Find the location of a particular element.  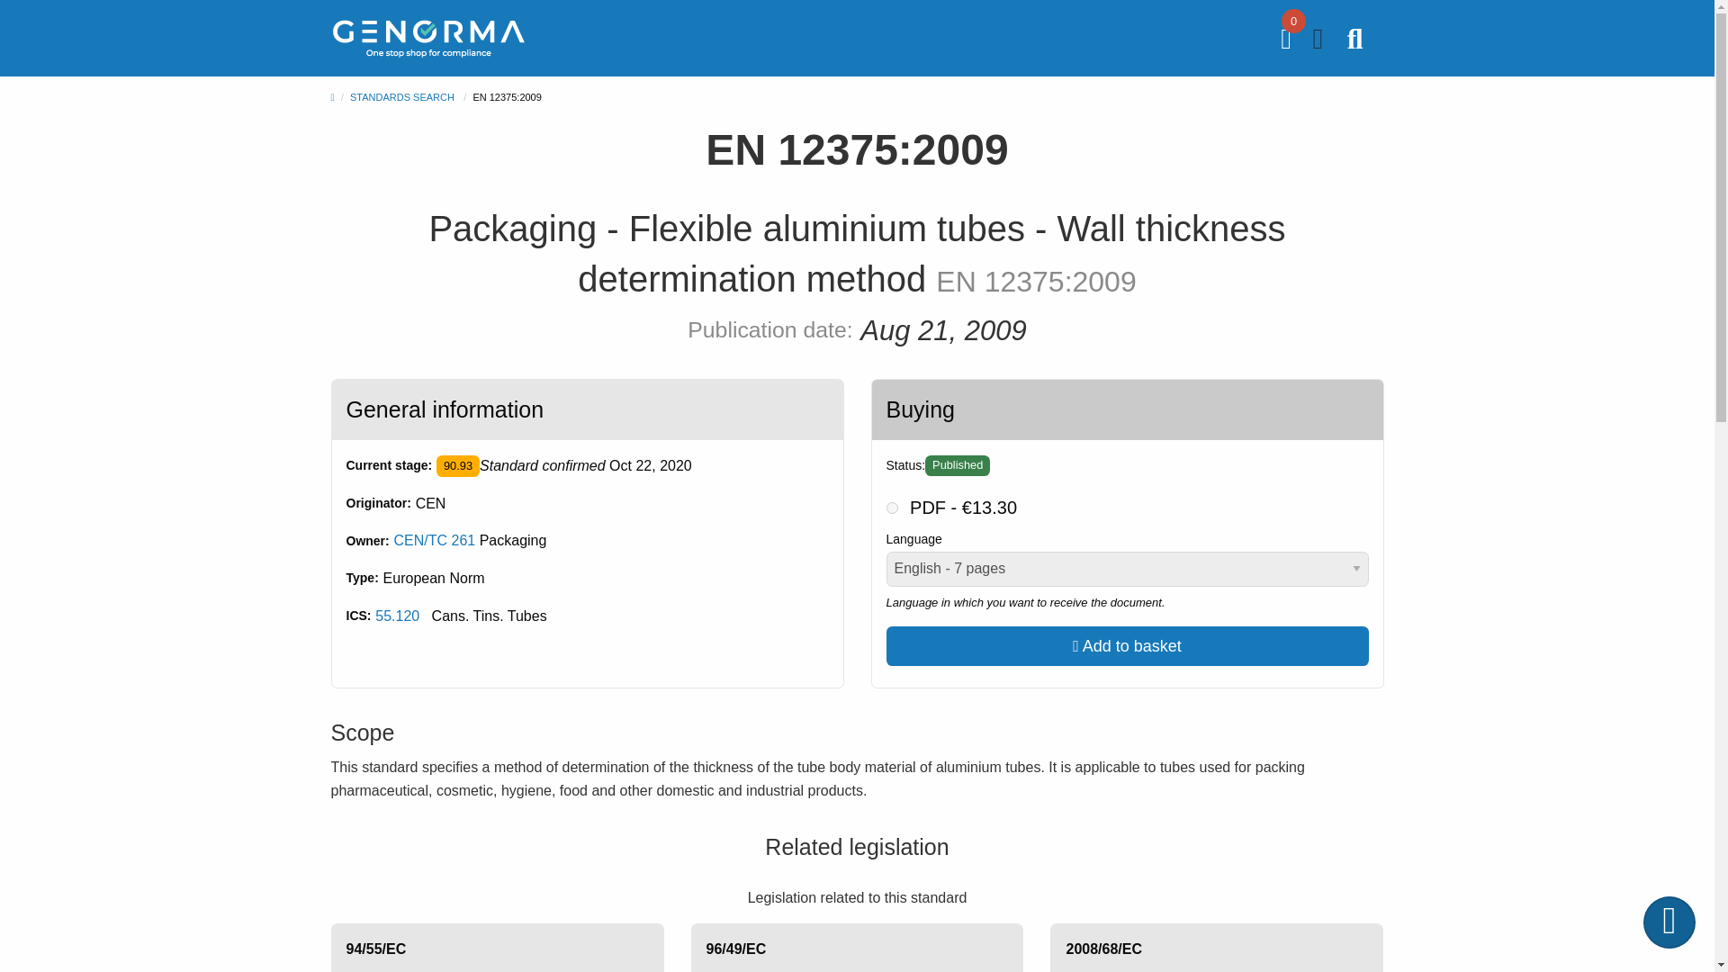

My account is located at coordinates (1319, 43).